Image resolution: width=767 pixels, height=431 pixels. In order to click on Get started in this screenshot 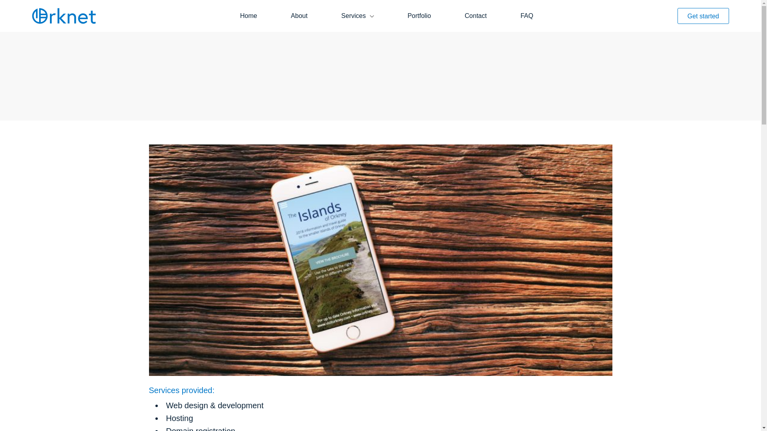, I will do `click(703, 16)`.